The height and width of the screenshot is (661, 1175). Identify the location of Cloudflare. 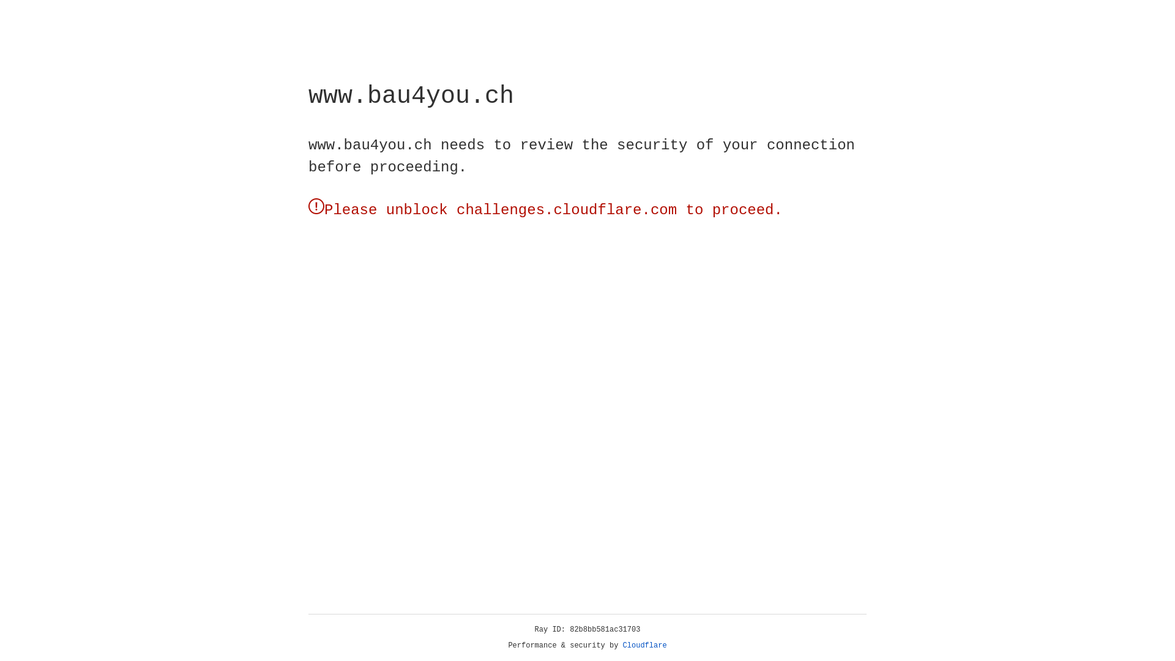
(134, 87).